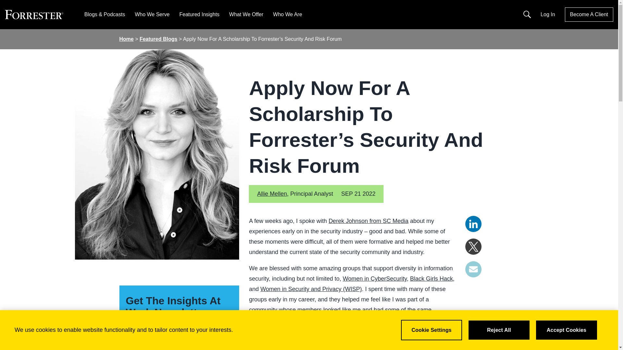 The width and height of the screenshot is (623, 350). I want to click on Who We Serve, so click(152, 14).